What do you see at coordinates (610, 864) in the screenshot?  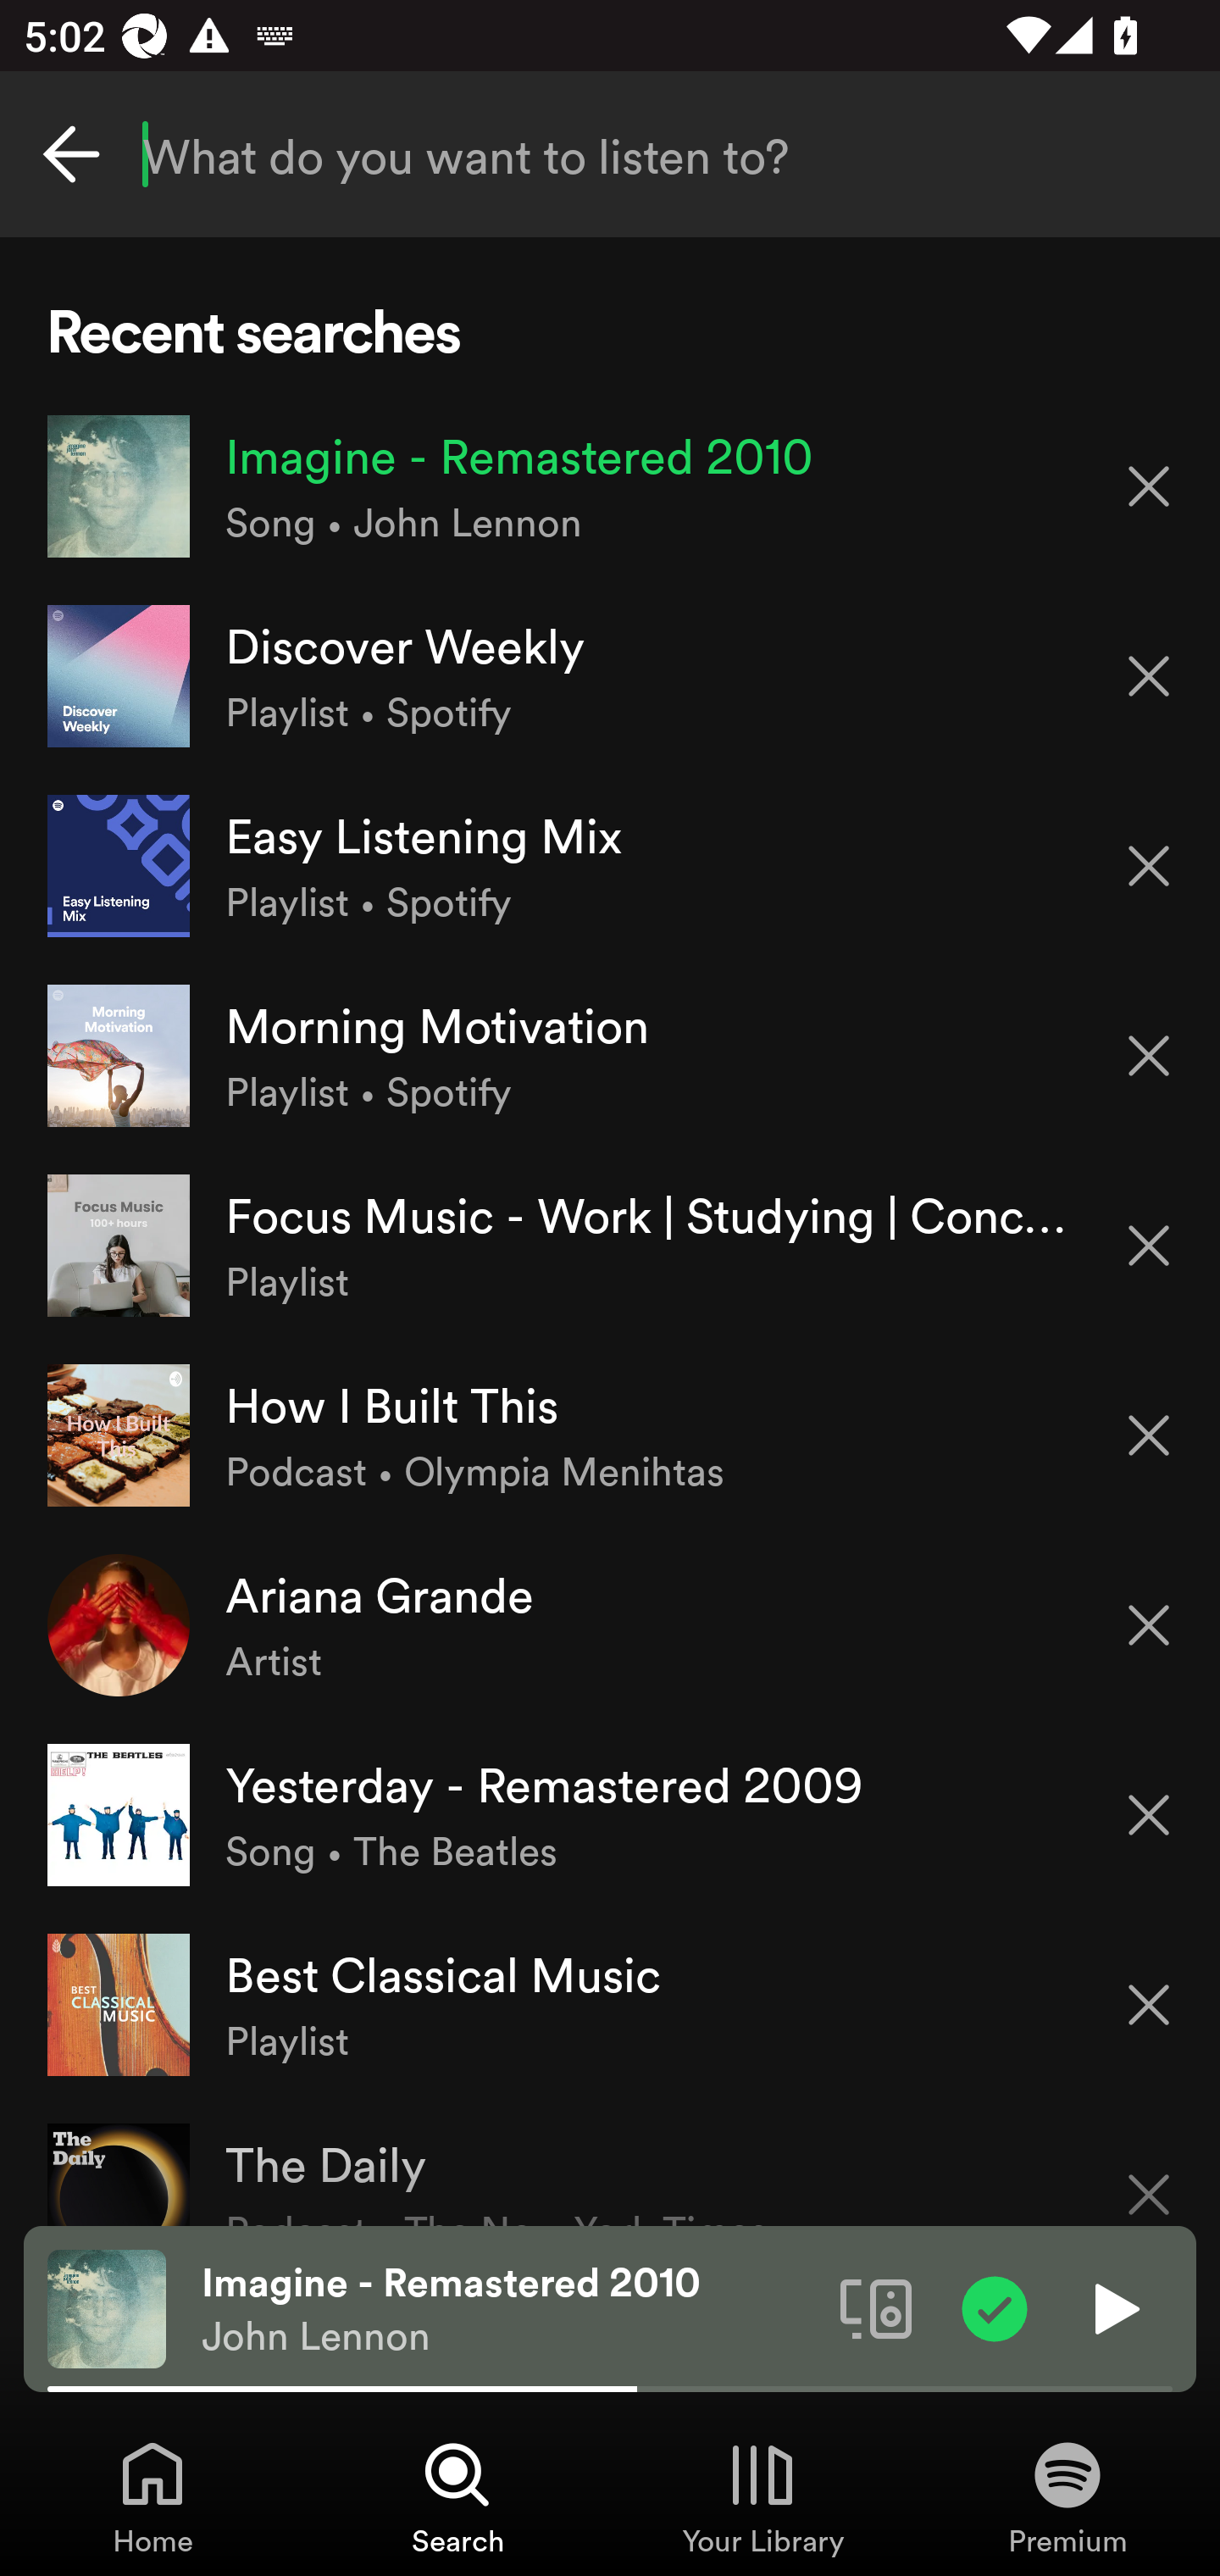 I see `Easy Listening Mix Playlist • Spotify Remove` at bounding box center [610, 864].